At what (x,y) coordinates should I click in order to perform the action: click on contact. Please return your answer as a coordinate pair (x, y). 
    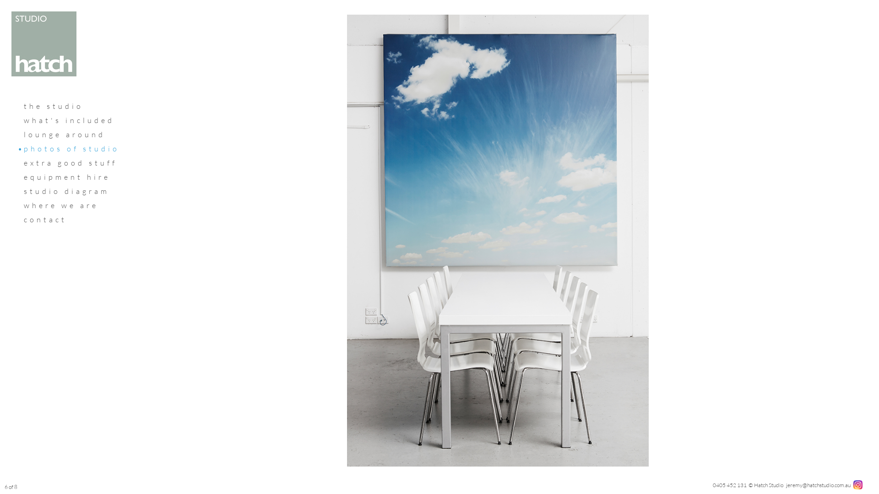
    Looking at the image, I should click on (45, 220).